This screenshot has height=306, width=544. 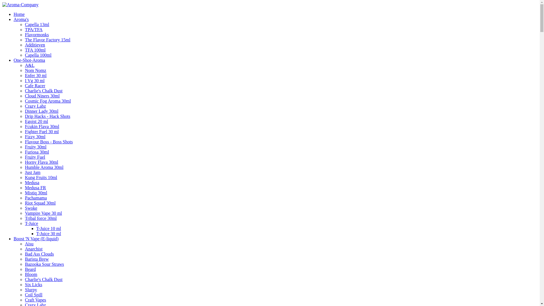 I want to click on Crazy Labz, so click(x=35, y=106).